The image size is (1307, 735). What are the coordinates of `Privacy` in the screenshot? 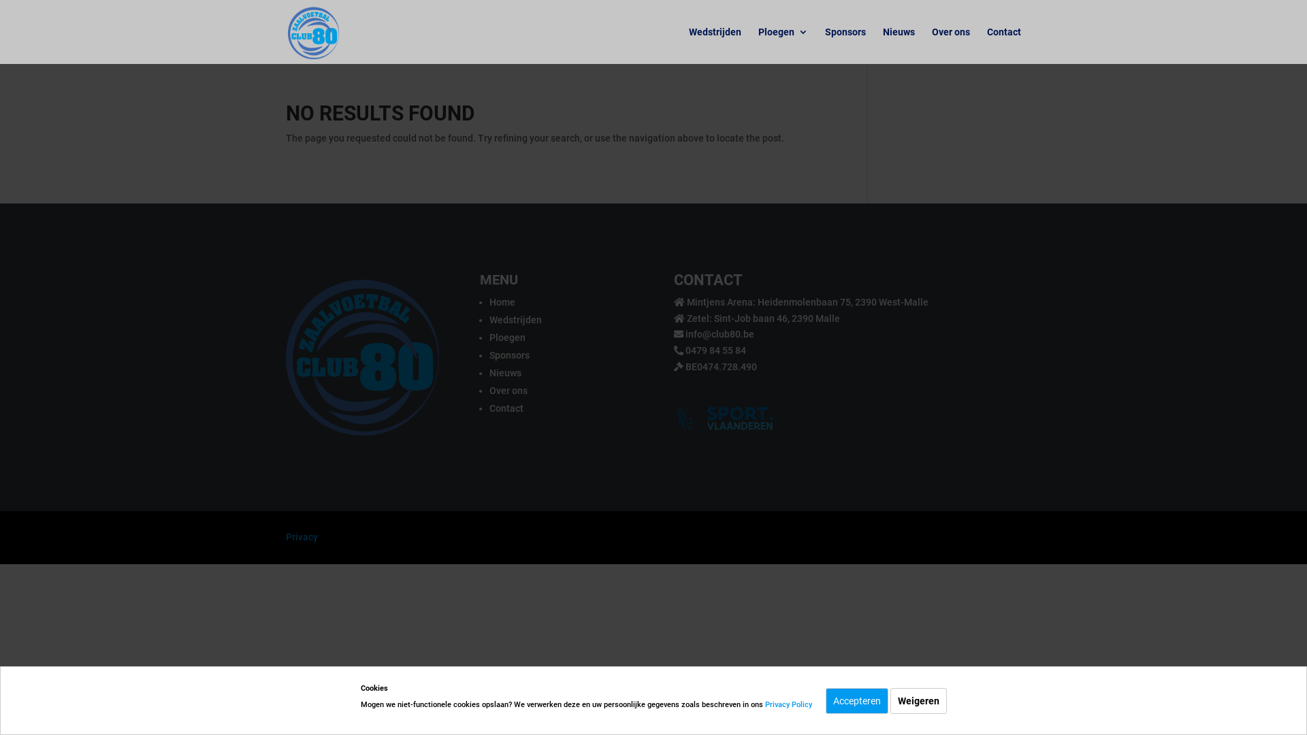 It's located at (302, 537).